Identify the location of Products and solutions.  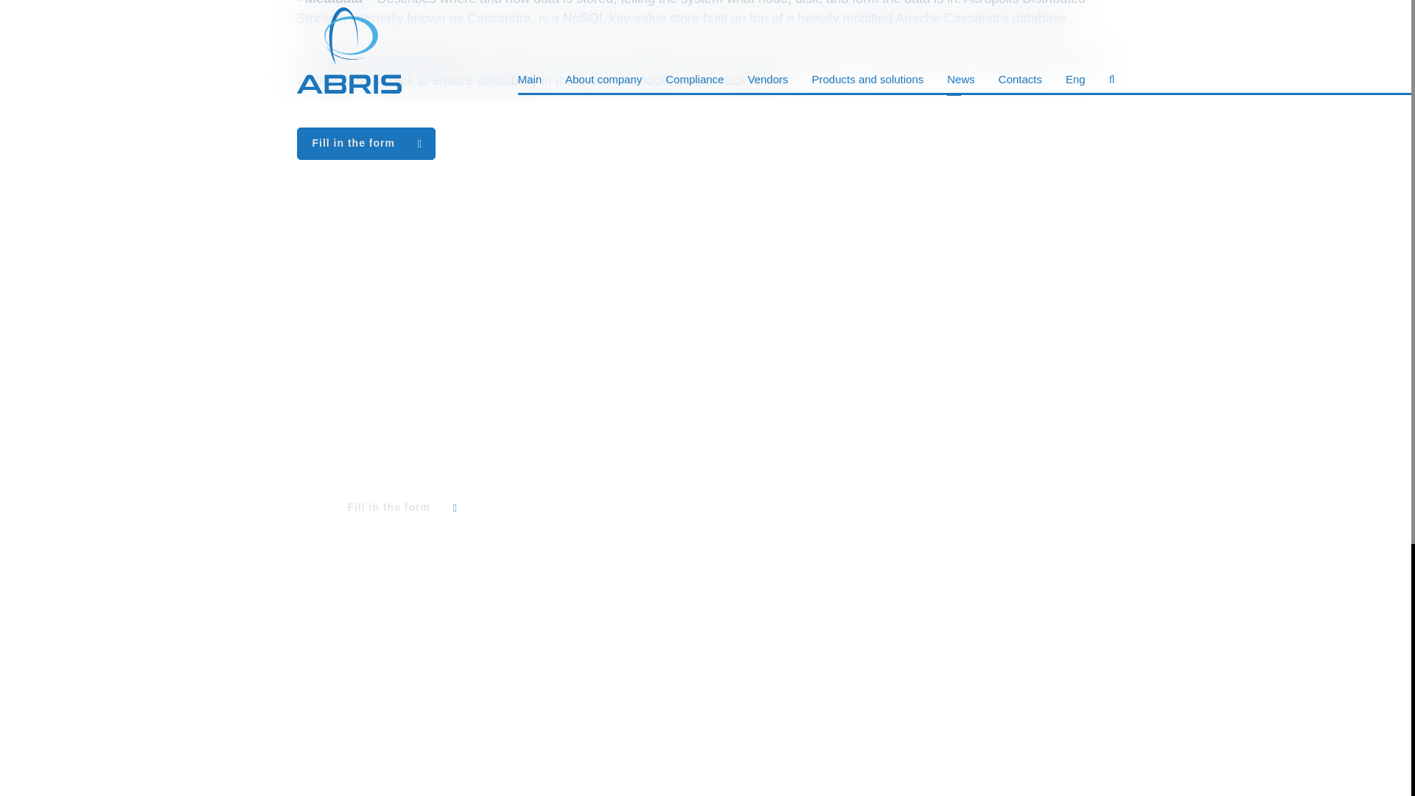
(1047, 399).